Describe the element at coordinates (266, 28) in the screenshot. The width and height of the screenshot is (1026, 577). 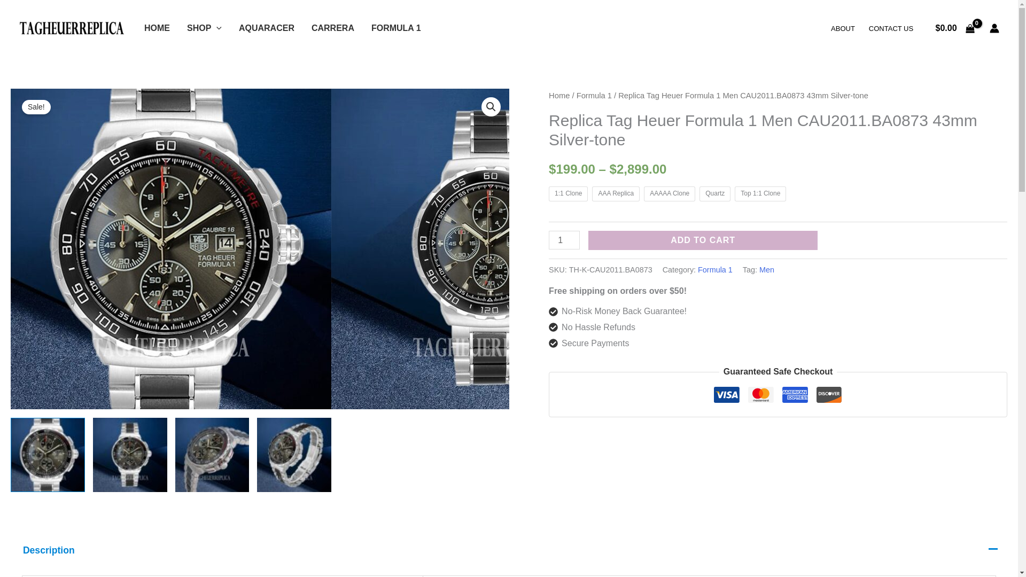
I see `AQUARACER` at that location.